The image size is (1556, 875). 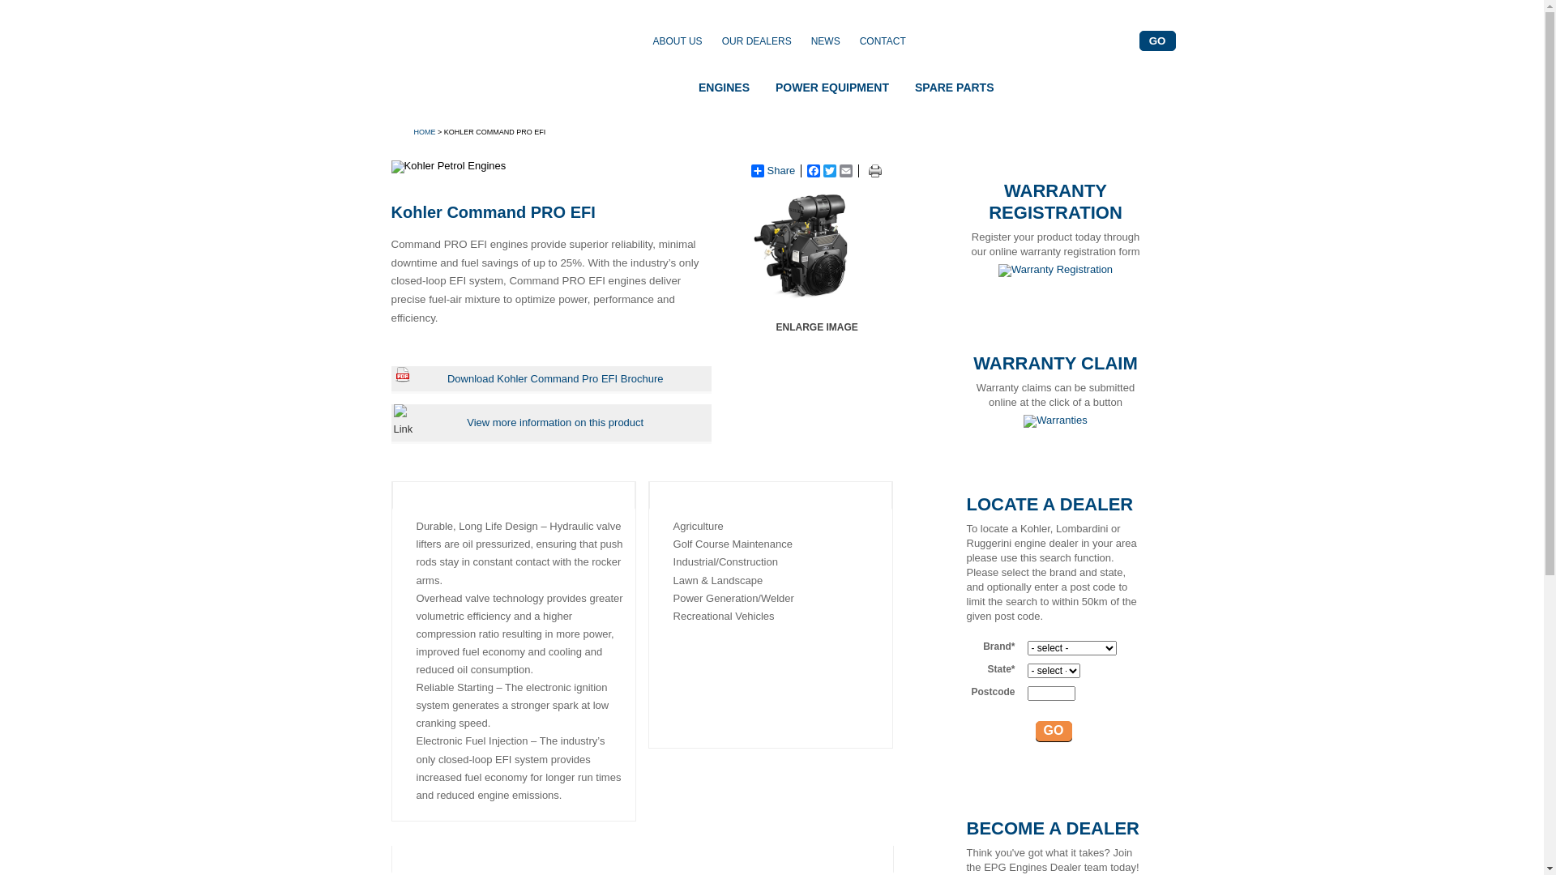 What do you see at coordinates (757, 41) in the screenshot?
I see `OUR DEALERS` at bounding box center [757, 41].